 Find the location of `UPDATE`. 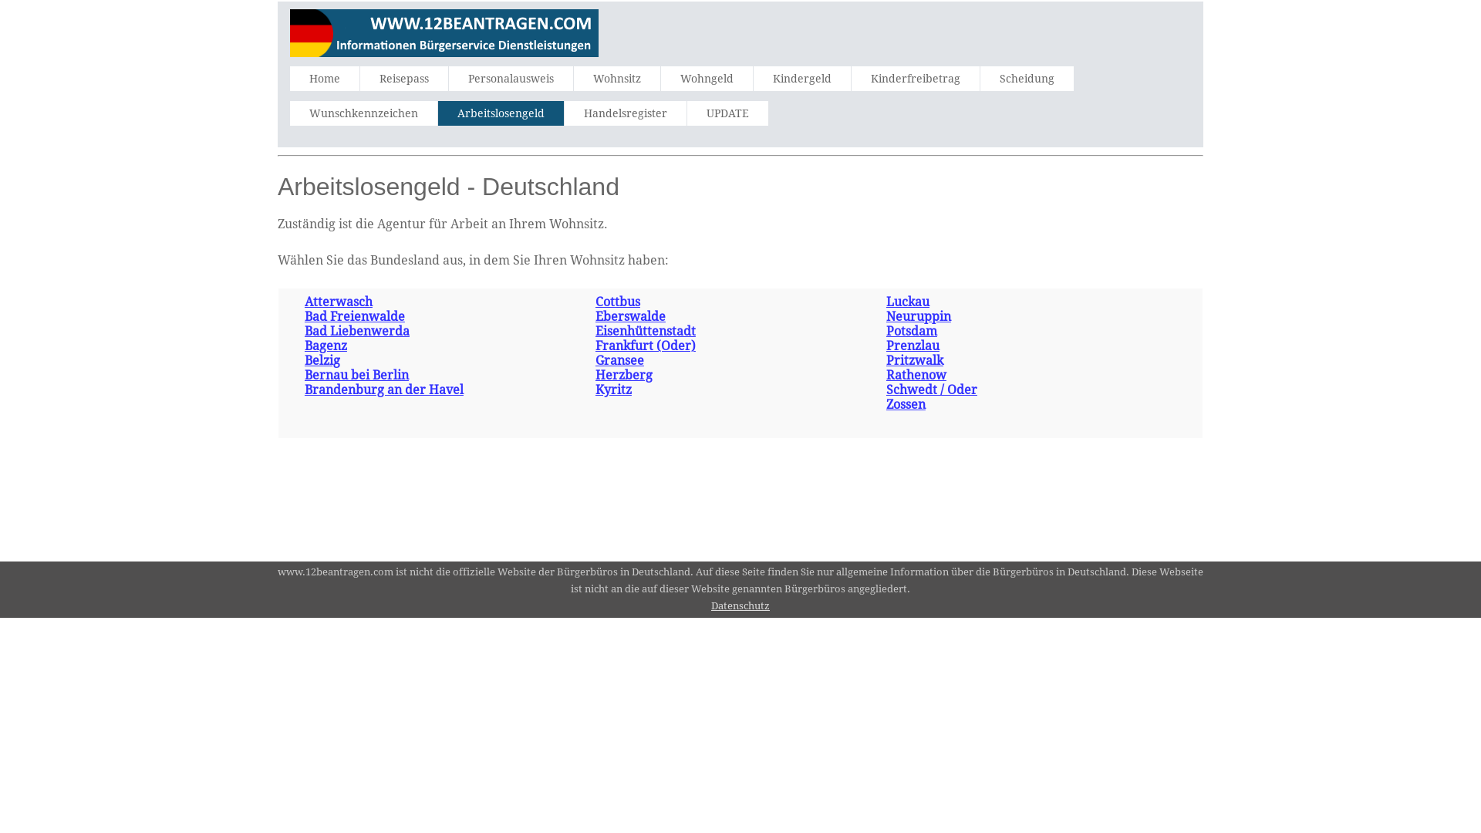

UPDATE is located at coordinates (728, 113).